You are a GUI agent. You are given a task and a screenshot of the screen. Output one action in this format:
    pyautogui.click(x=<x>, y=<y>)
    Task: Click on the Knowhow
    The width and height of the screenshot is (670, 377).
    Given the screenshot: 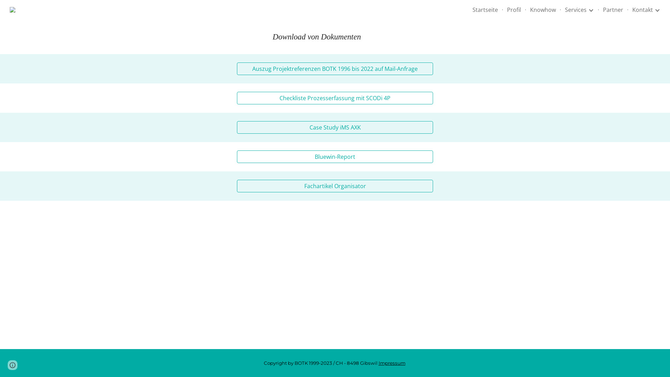 What is the action you would take?
    pyautogui.click(x=543, y=10)
    